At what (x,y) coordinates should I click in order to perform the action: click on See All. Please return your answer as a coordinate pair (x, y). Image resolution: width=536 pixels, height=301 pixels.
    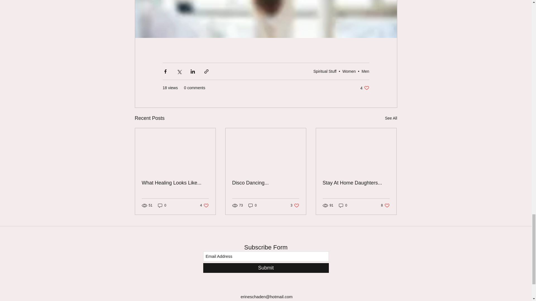
    Looking at the image, I should click on (391, 118).